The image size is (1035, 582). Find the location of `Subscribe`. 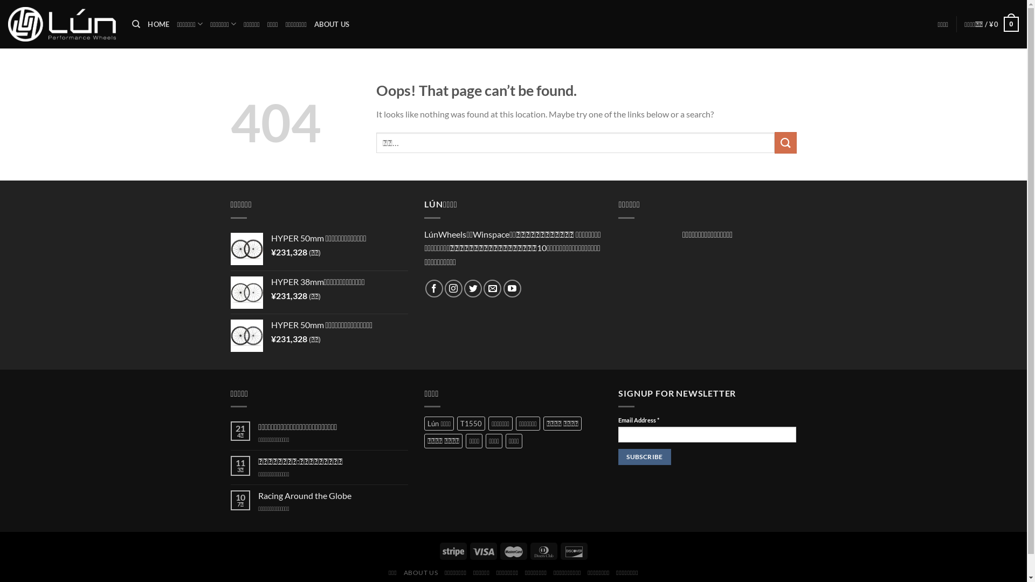

Subscribe is located at coordinates (645, 457).